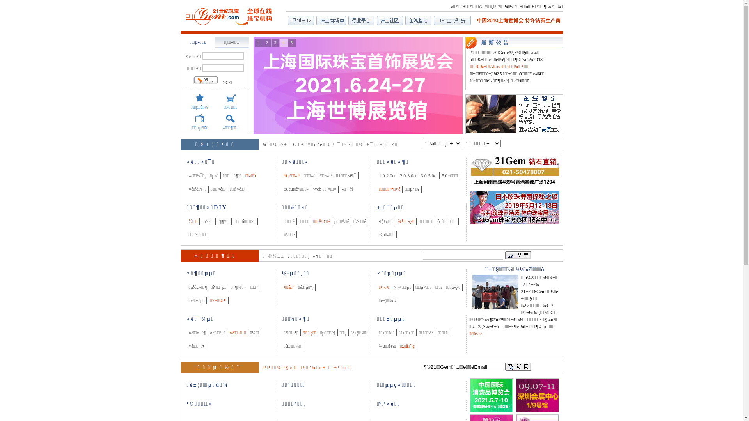 This screenshot has width=749, height=421. What do you see at coordinates (408, 176) in the screenshot?
I see `2.0-3.0ct` at bounding box center [408, 176].